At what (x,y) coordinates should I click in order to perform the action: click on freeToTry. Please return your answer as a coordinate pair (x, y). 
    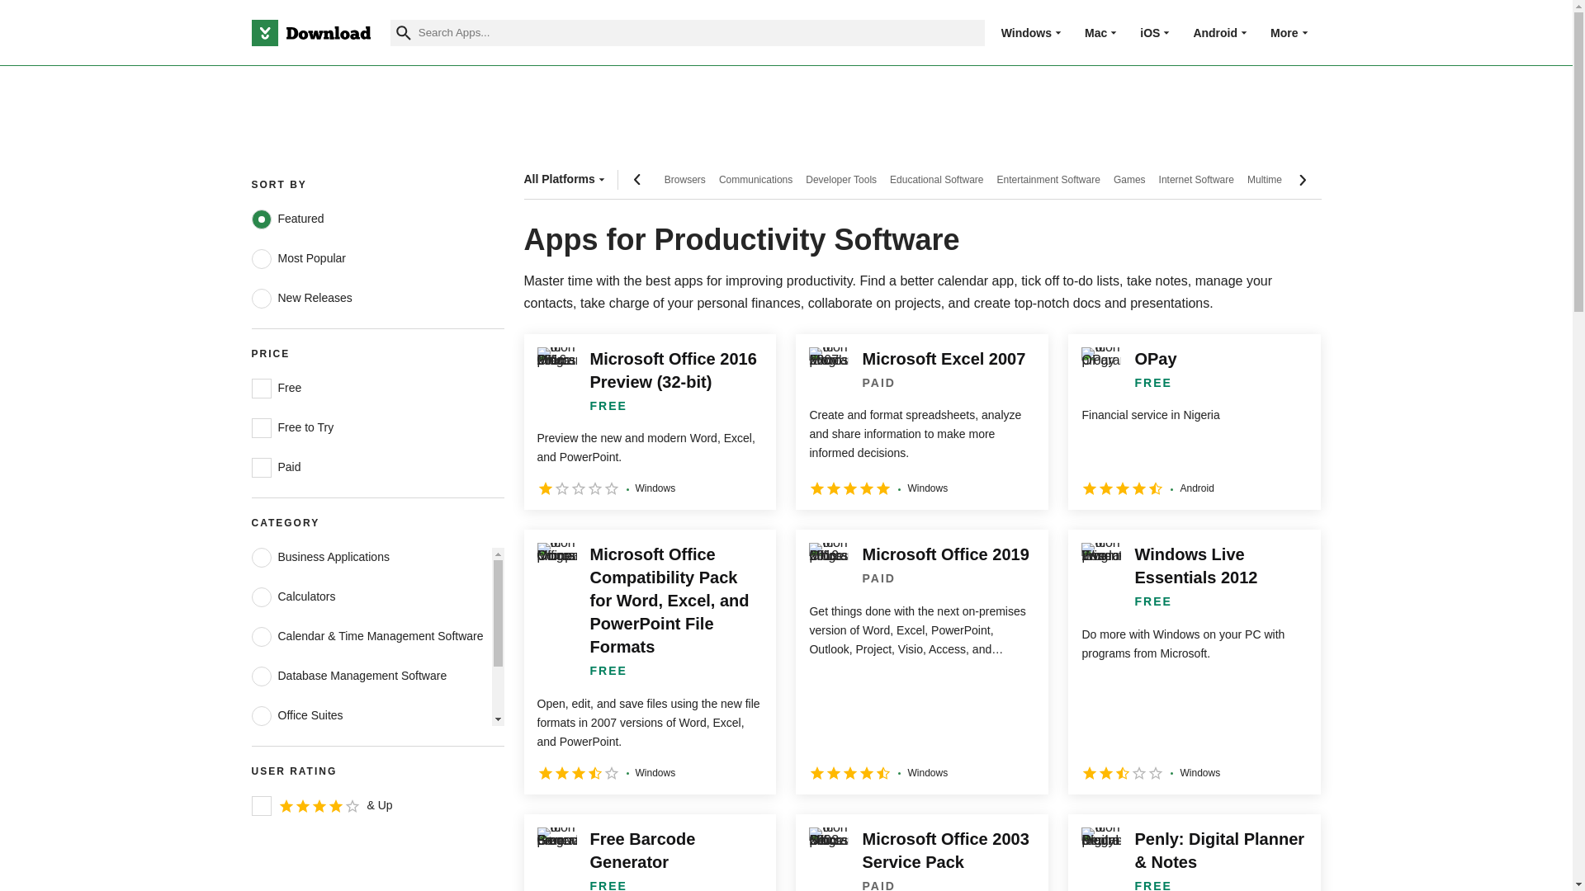
    Looking at the image, I should click on (261, 427).